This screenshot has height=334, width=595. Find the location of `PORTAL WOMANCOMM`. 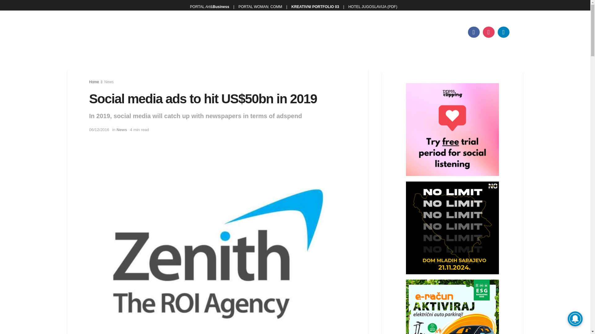

PORTAL WOMANCOMM is located at coordinates (260, 7).